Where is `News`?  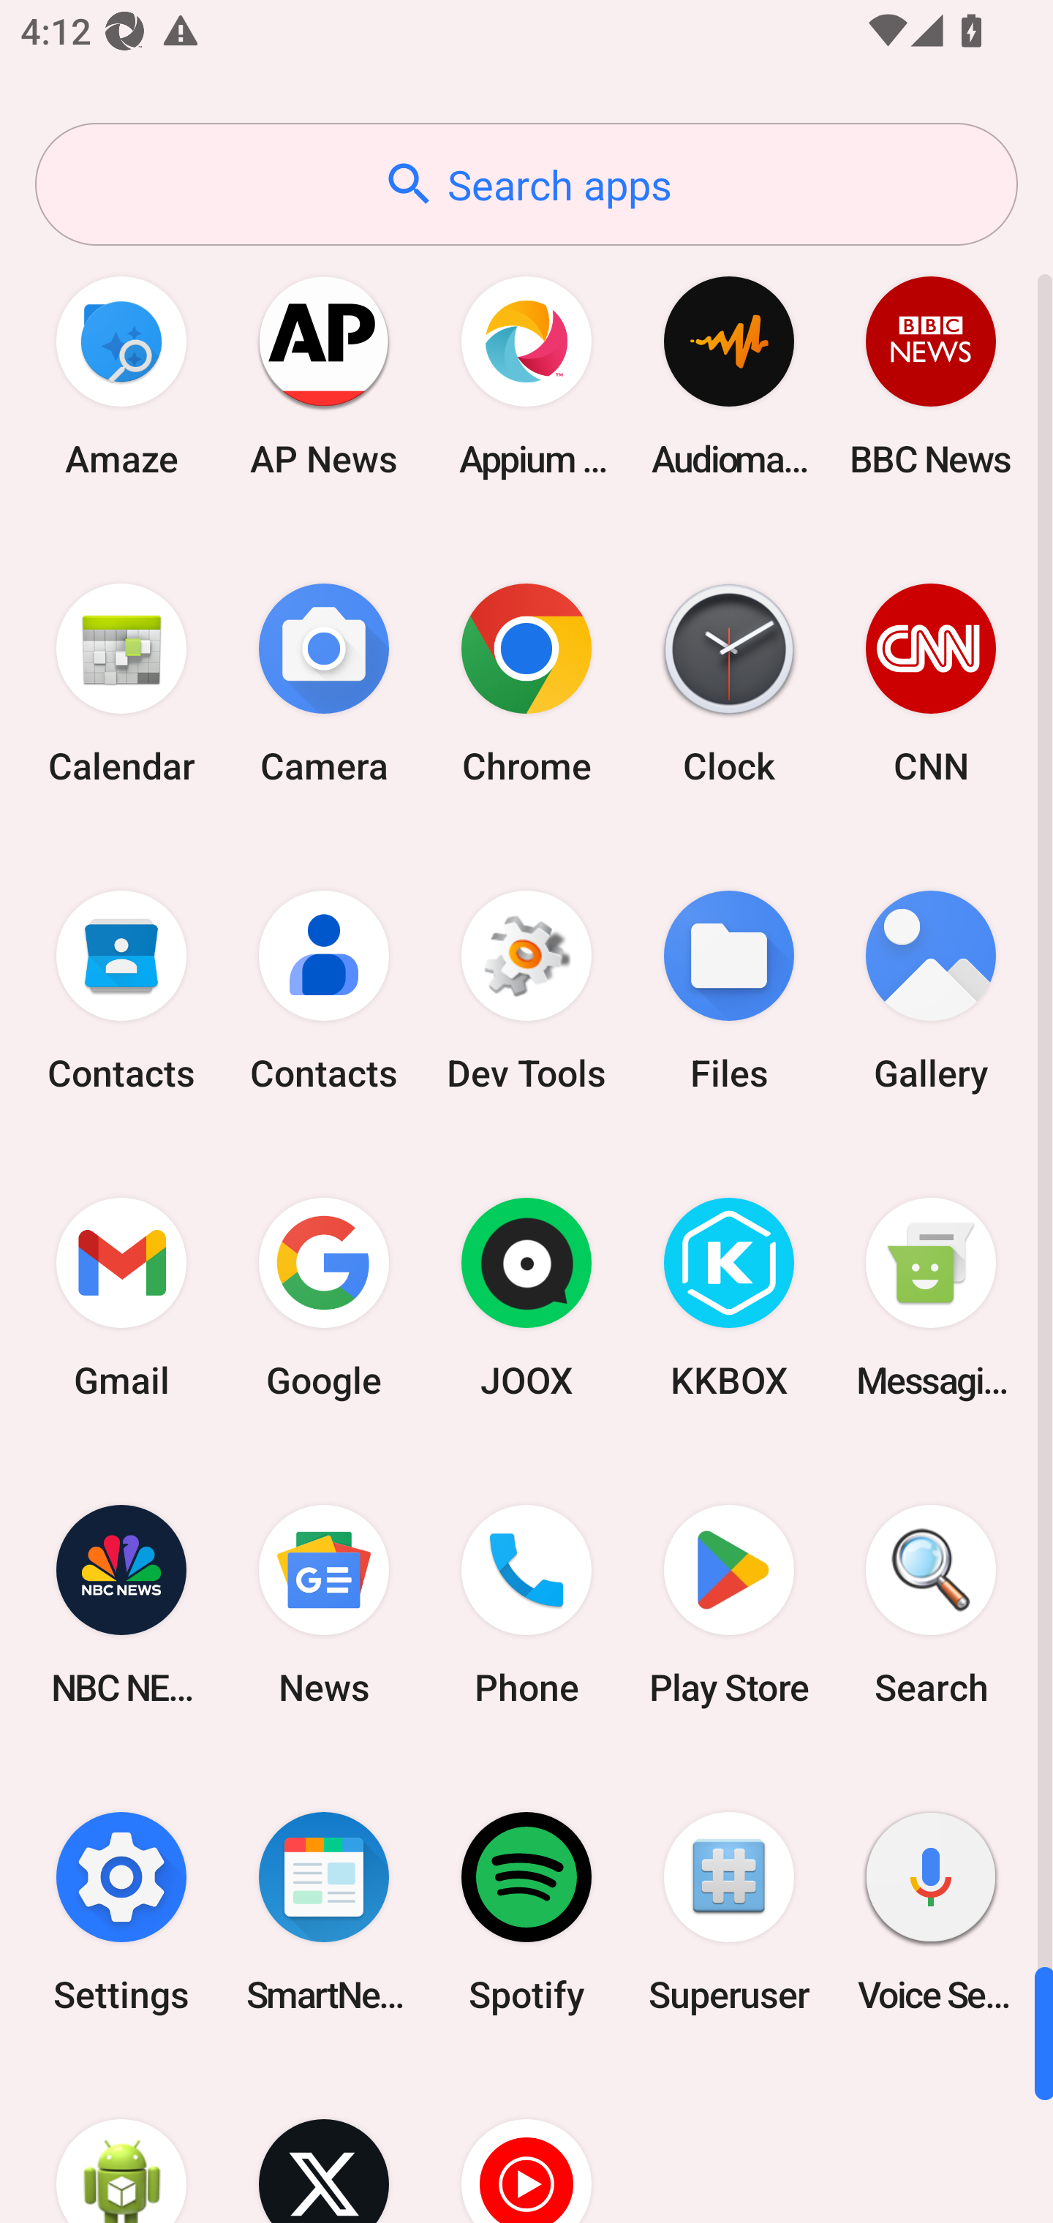 News is located at coordinates (324, 1604).